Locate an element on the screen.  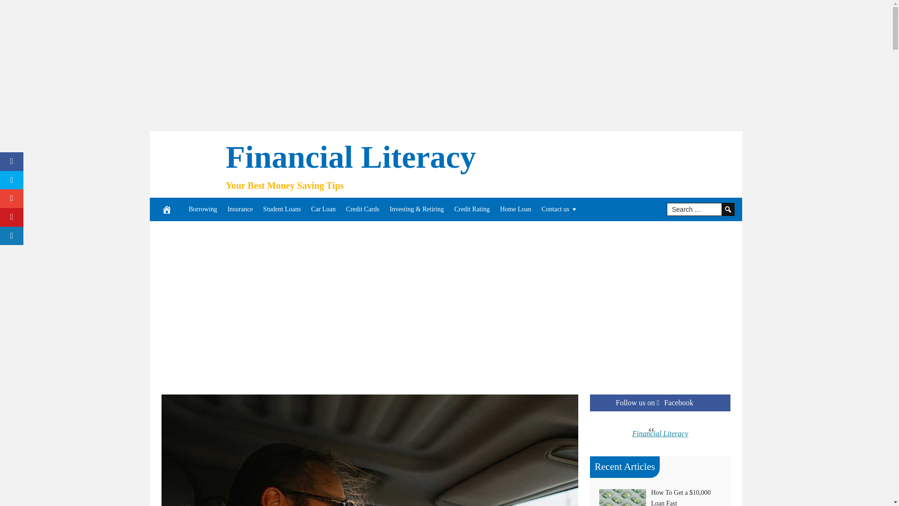
Borrowing is located at coordinates (202, 209).